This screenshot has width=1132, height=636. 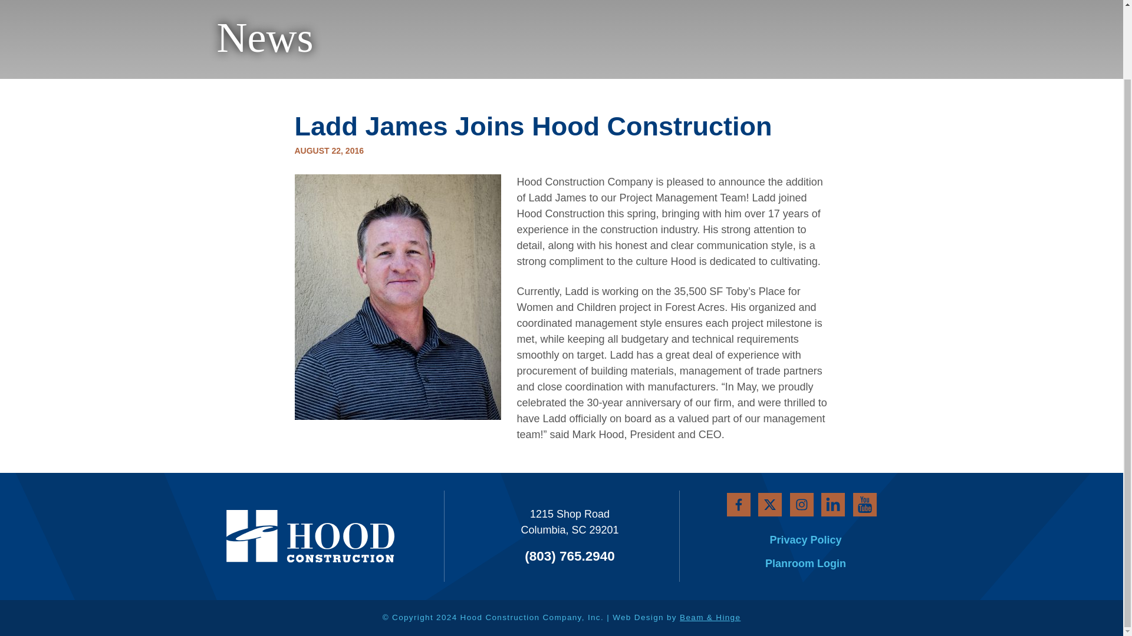 What do you see at coordinates (817, 501) in the screenshot?
I see `Social Icon` at bounding box center [817, 501].